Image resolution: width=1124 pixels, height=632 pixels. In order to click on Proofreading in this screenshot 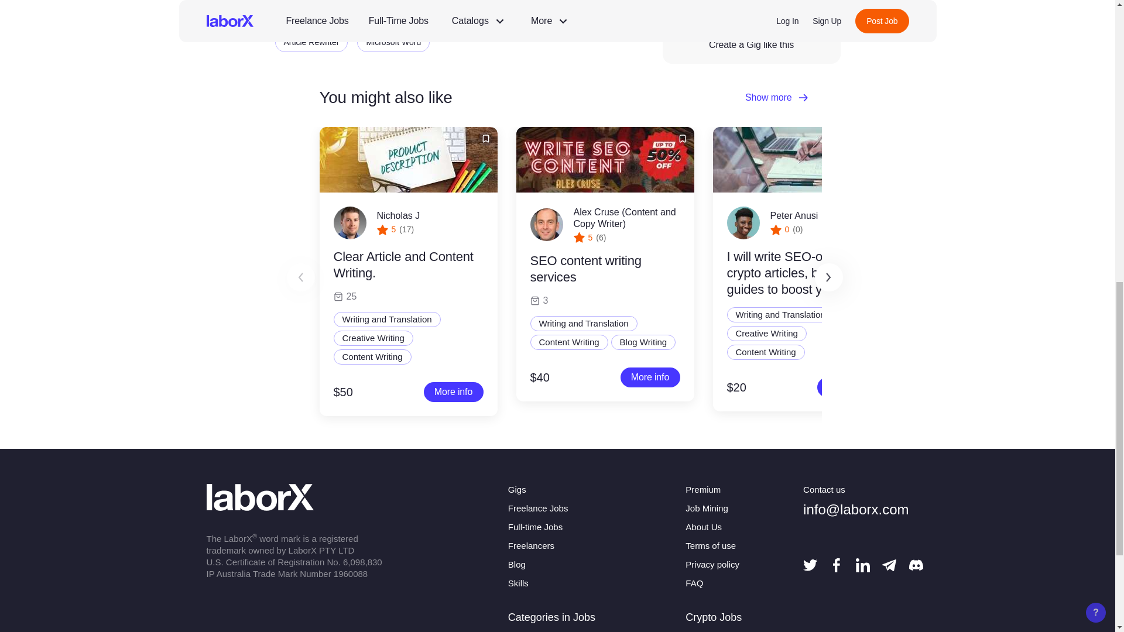, I will do `click(377, 2)`.